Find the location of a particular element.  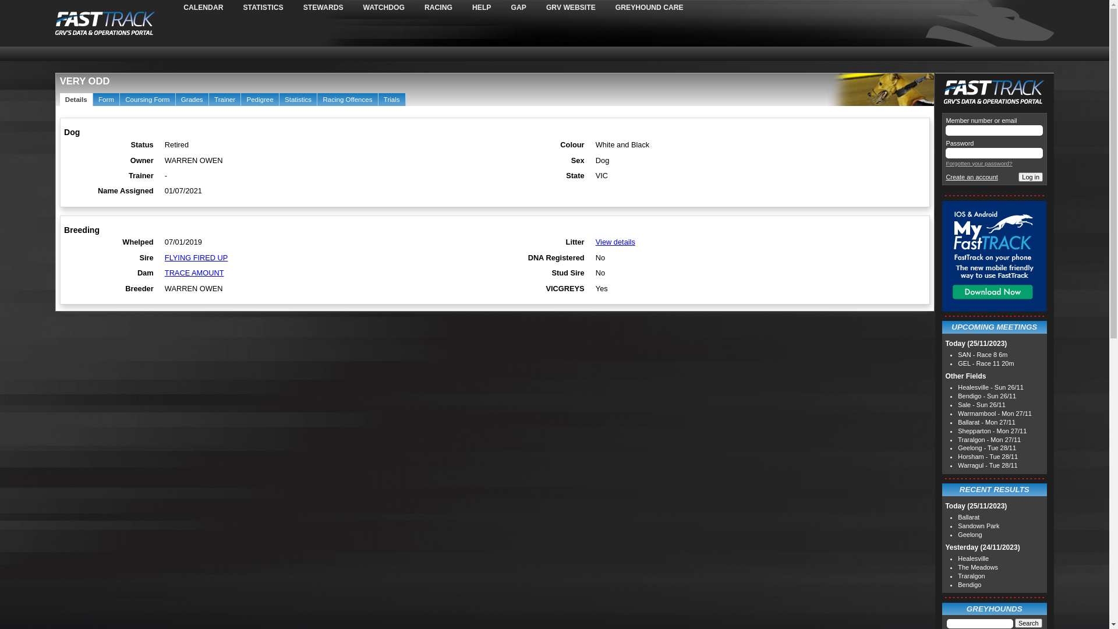

Traralgon is located at coordinates (971, 576).